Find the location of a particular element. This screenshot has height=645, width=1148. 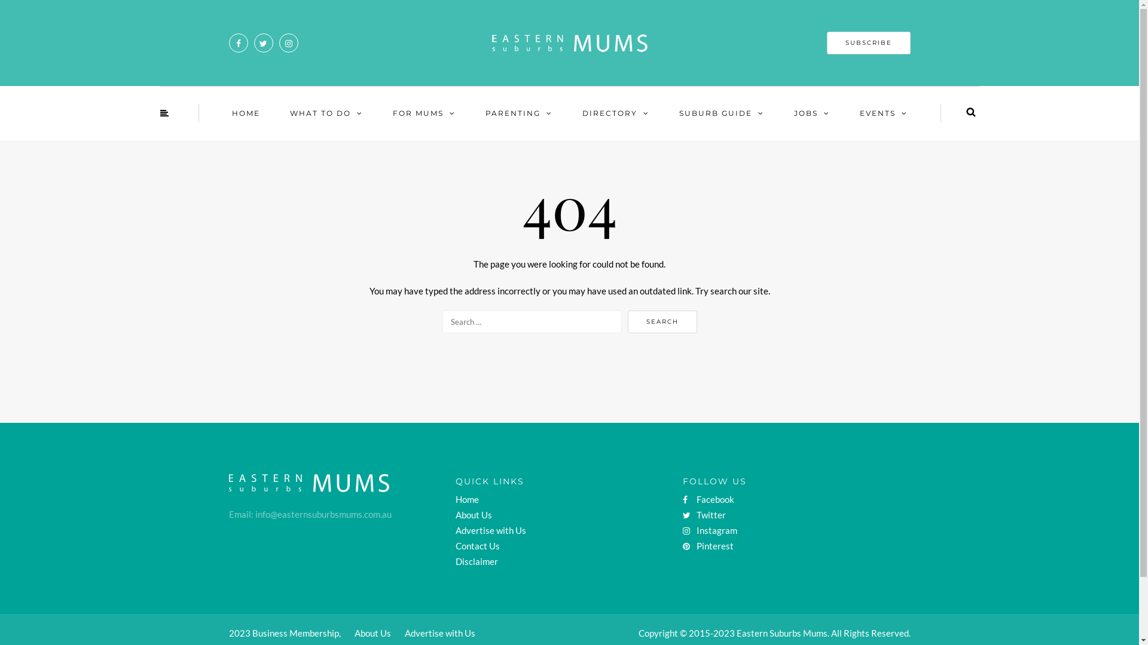

Pinterest is located at coordinates (708, 546).